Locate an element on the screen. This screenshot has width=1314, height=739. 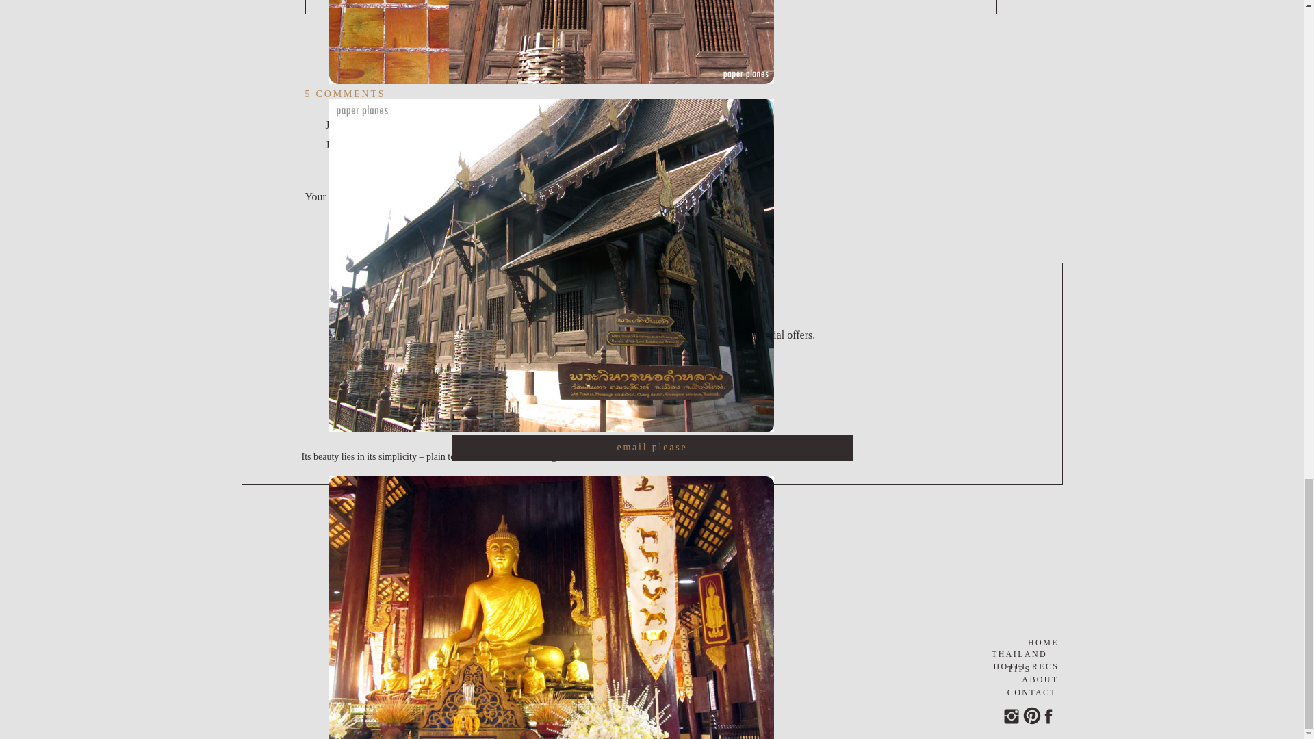
January 30, 2013 at 4:20 pm is located at coordinates (388, 145).